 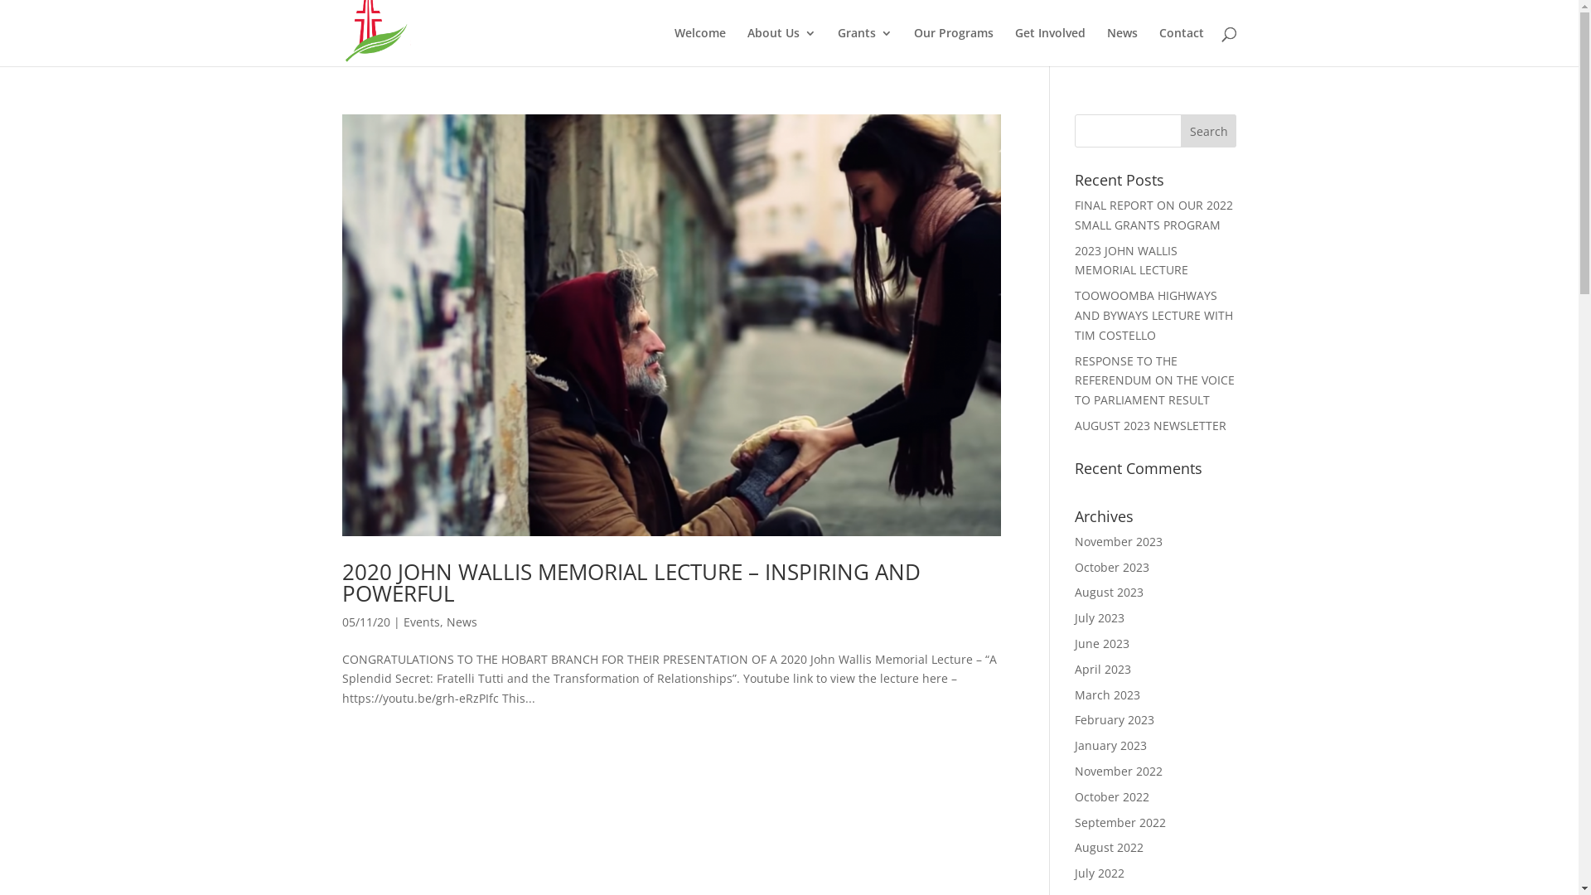 What do you see at coordinates (863, 46) in the screenshot?
I see `Grants` at bounding box center [863, 46].